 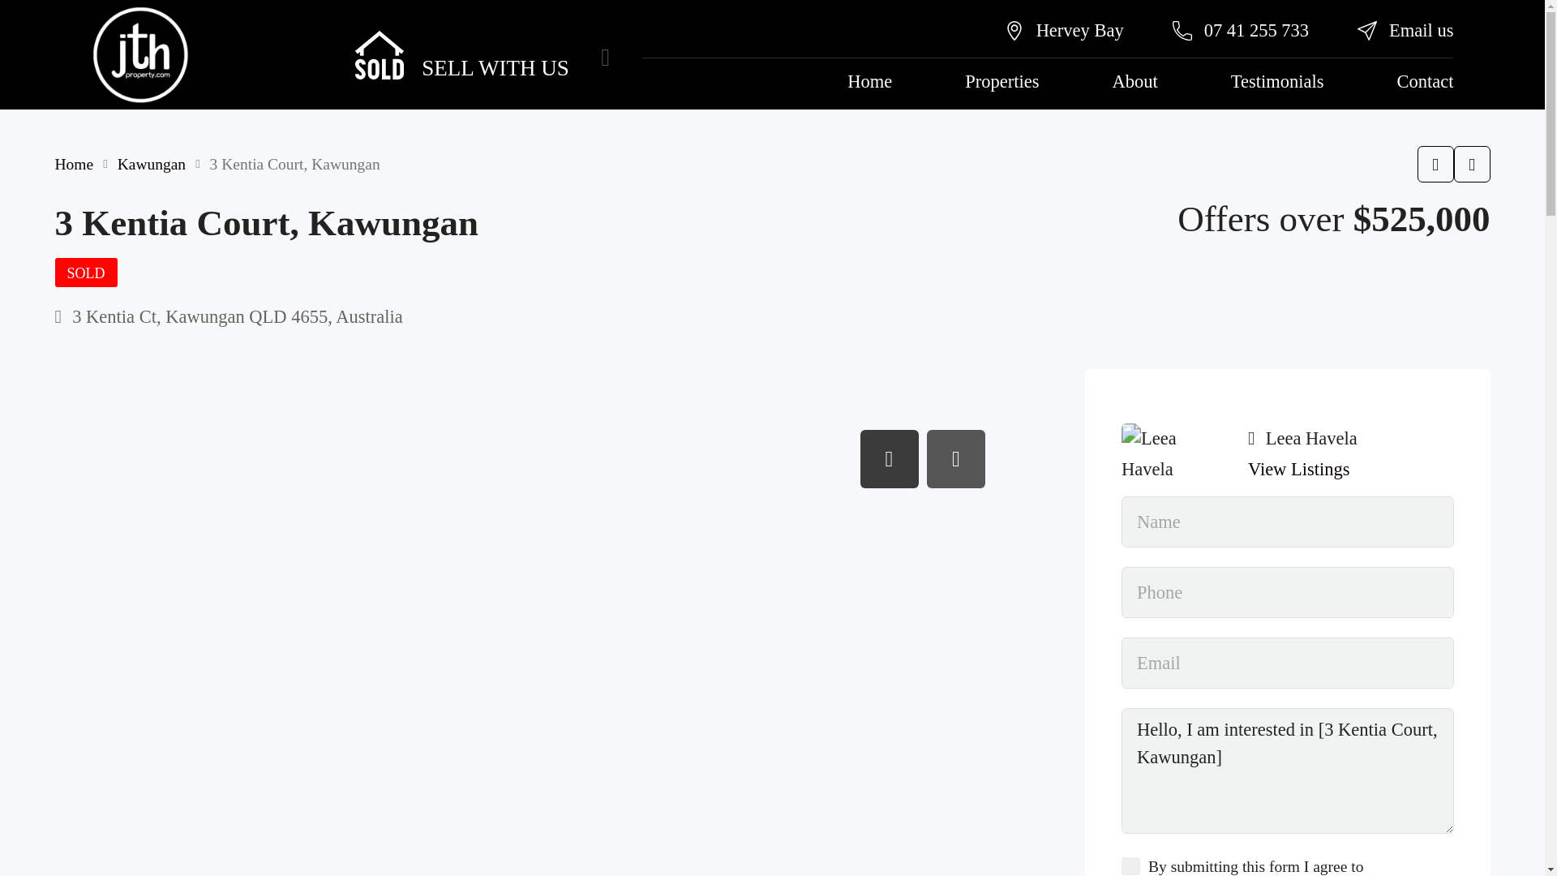 What do you see at coordinates (949, 55) in the screenshot?
I see `Contact` at bounding box center [949, 55].